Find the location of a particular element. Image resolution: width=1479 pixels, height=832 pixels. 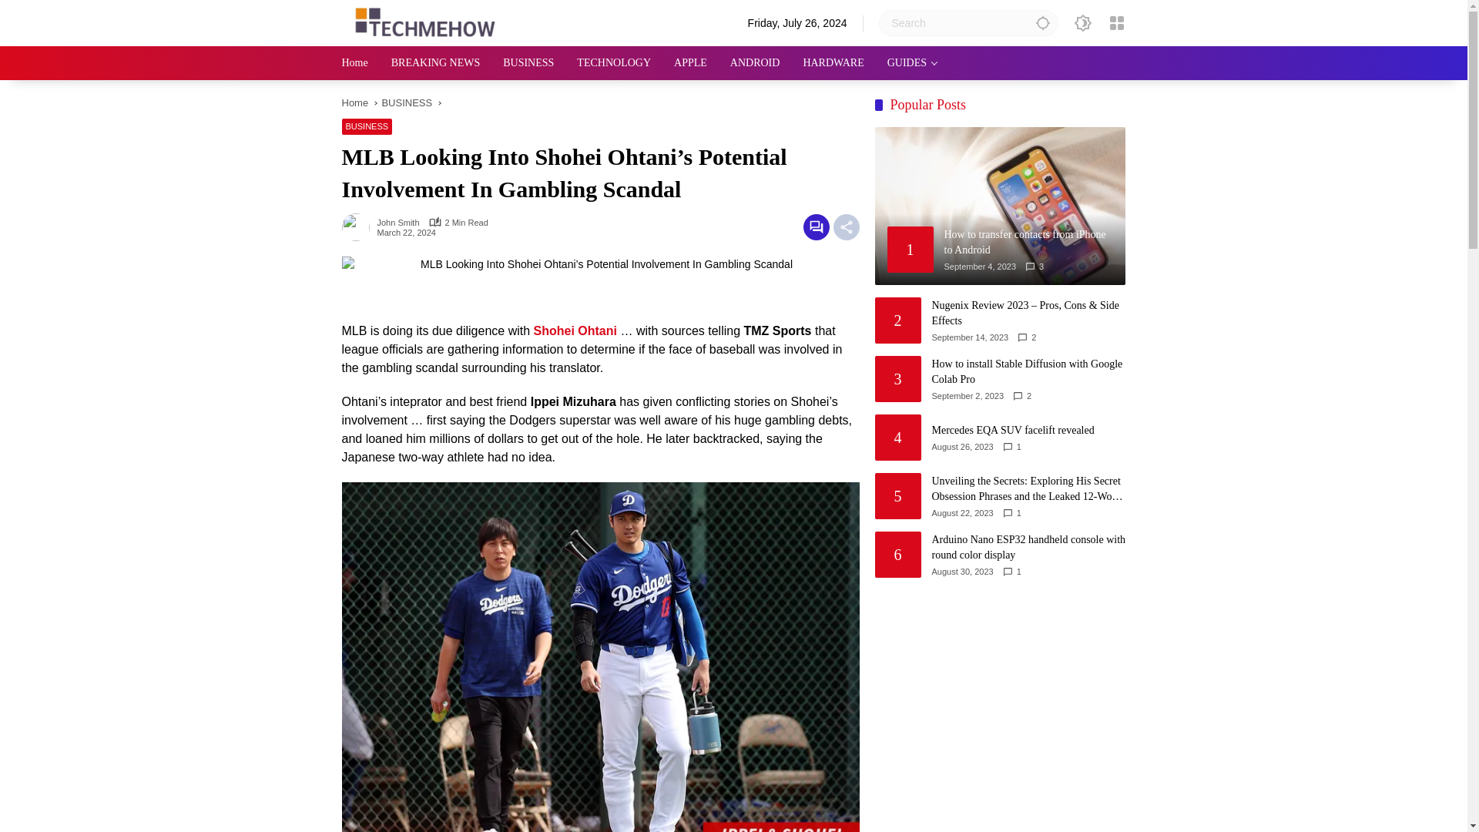

BUSINESS is located at coordinates (367, 126).